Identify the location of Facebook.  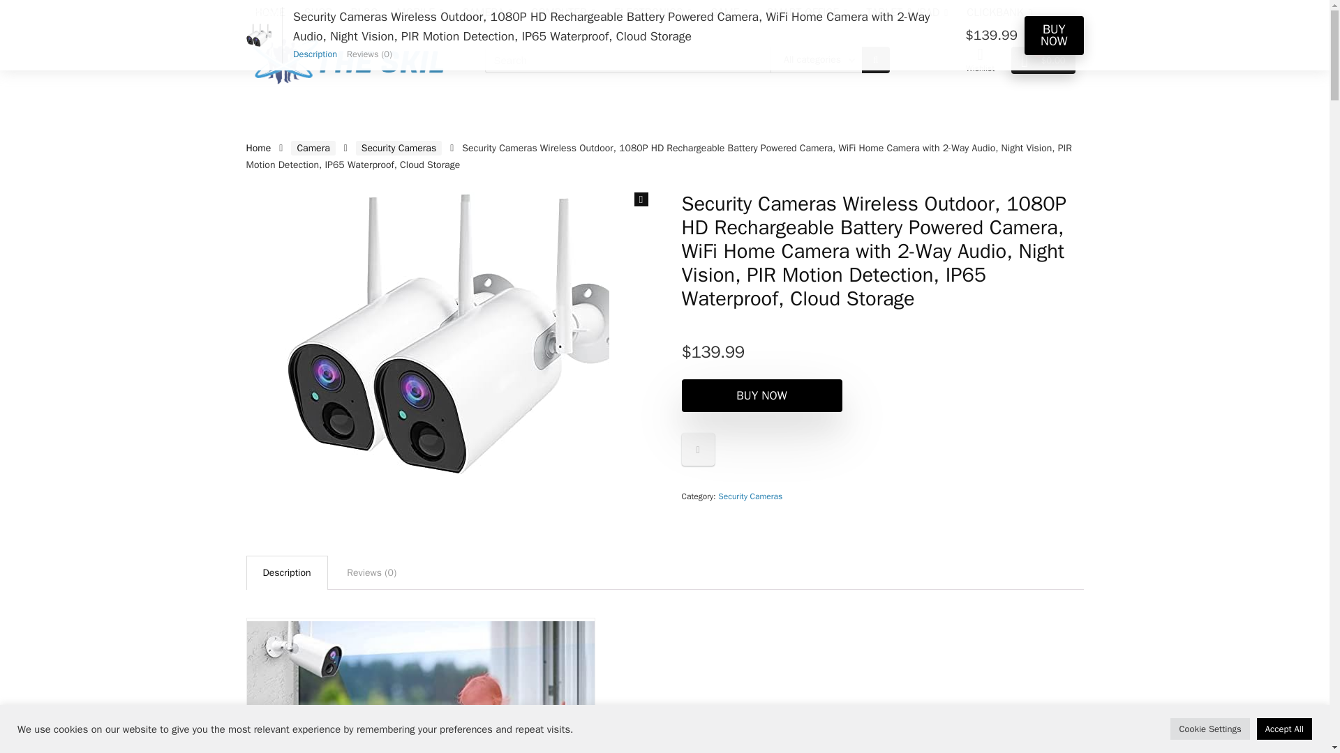
(262, 12).